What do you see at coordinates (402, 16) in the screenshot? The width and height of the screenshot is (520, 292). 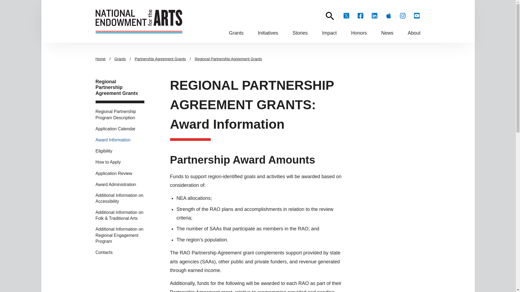 I see `Follow us on instagram` at bounding box center [402, 16].